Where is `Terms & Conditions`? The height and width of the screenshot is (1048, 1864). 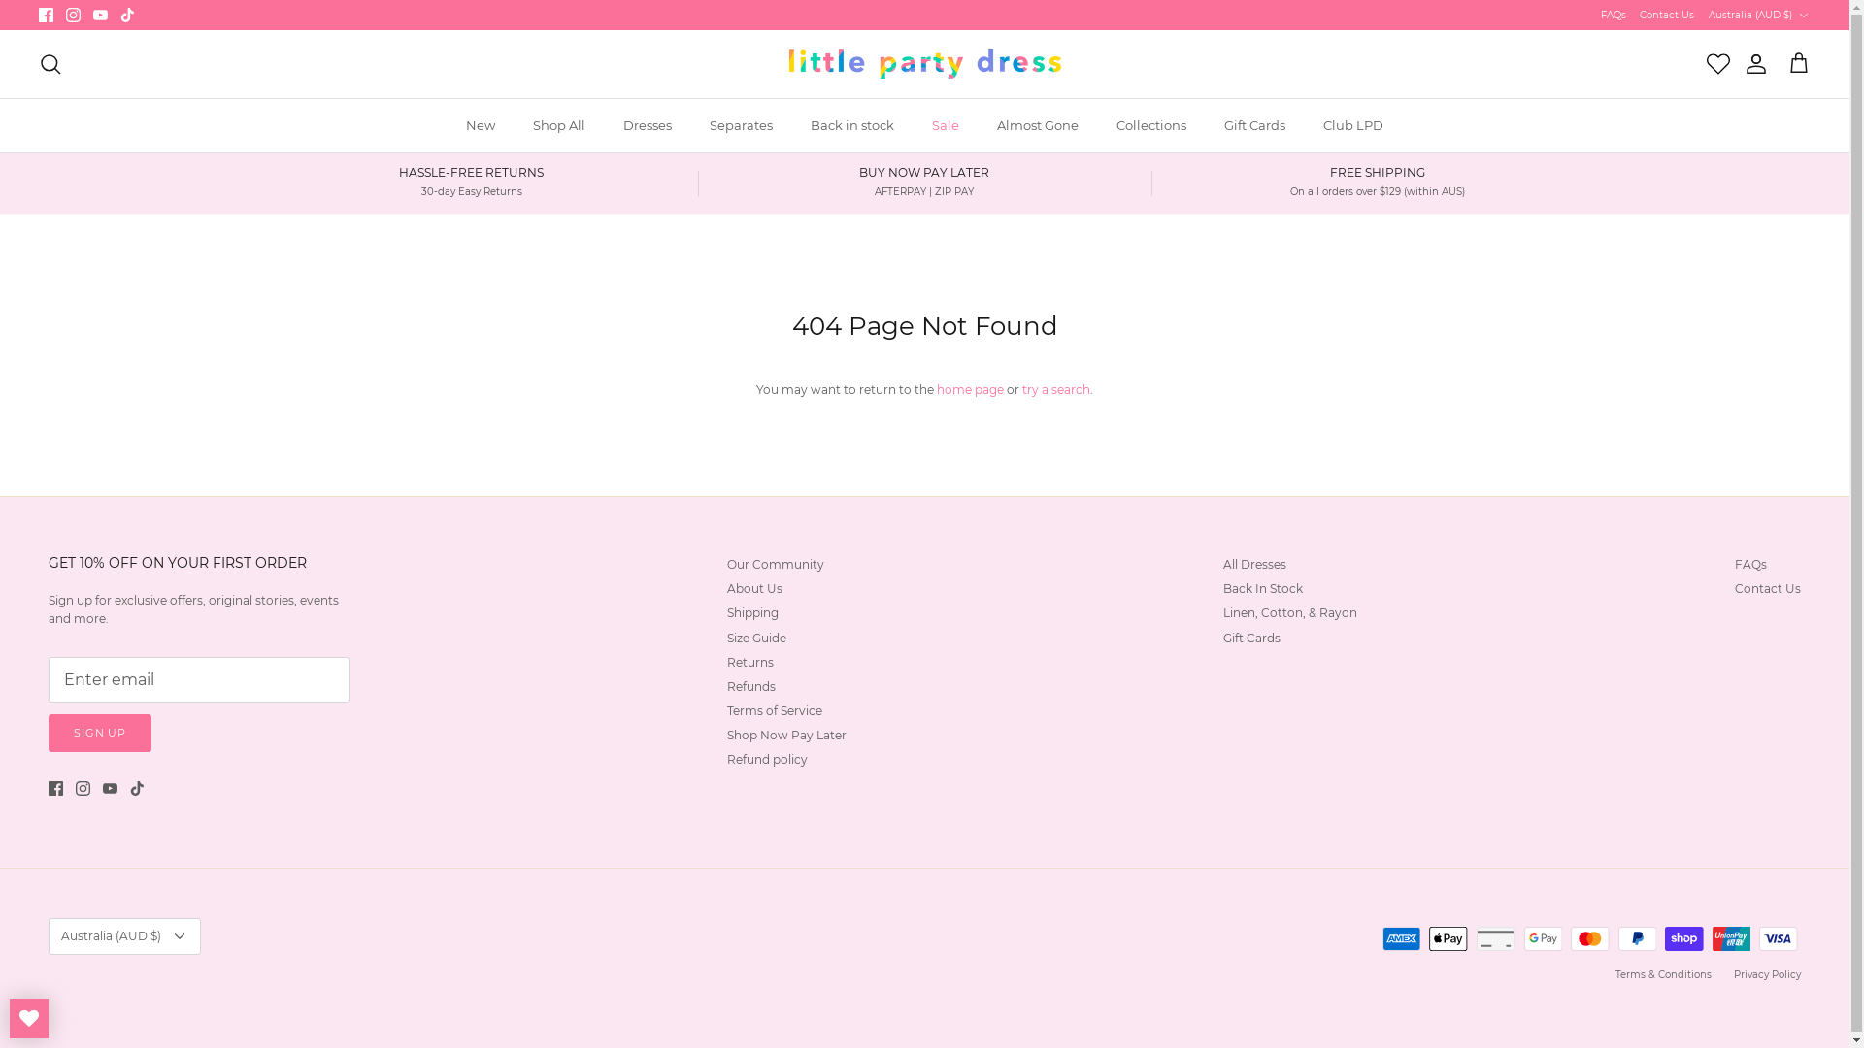
Terms & Conditions is located at coordinates (1664, 974).